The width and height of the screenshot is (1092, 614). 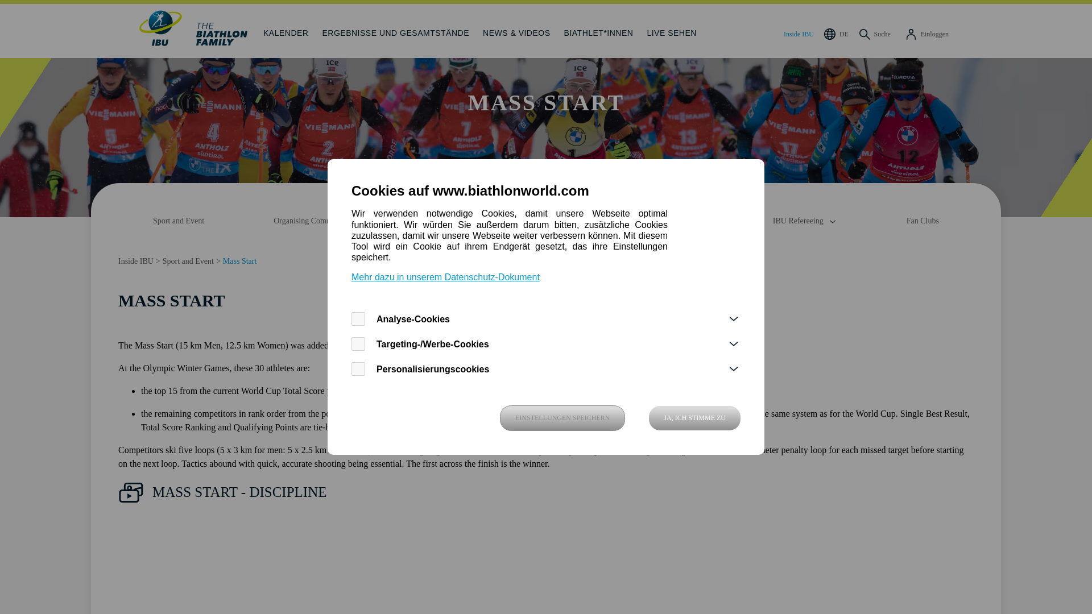 What do you see at coordinates (358, 368) in the screenshot?
I see `false` at bounding box center [358, 368].